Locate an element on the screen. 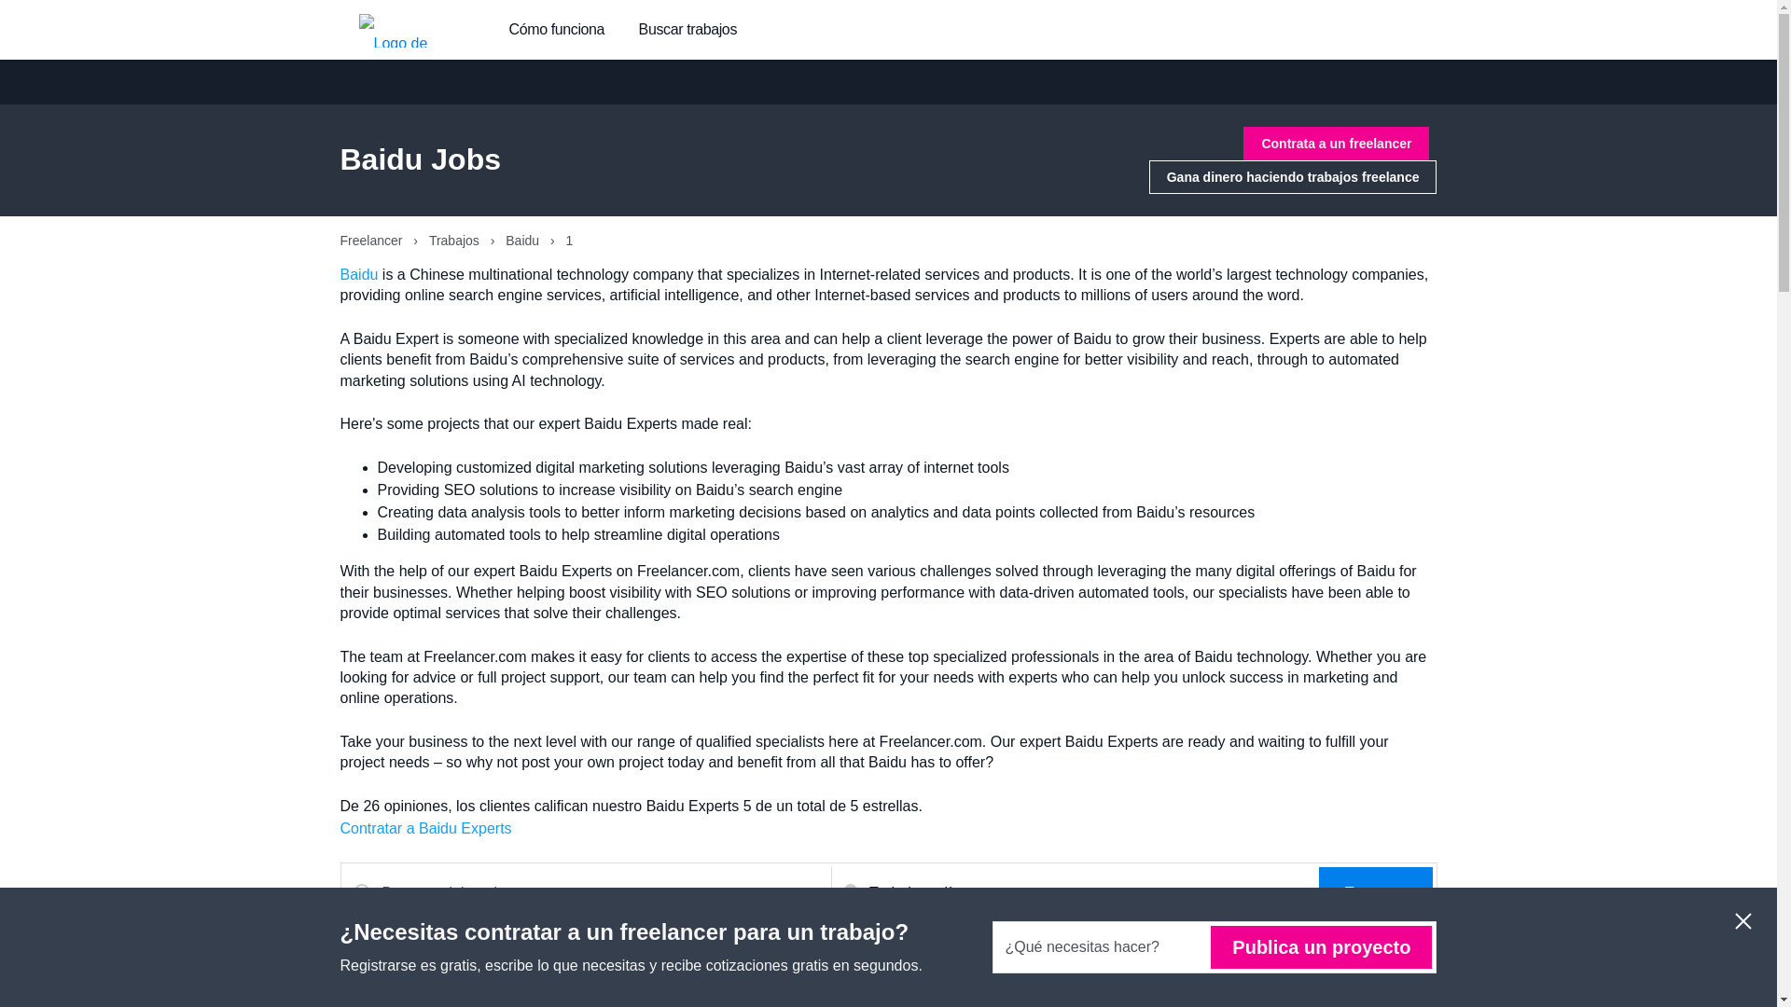  0 is located at coordinates (1336, 986).